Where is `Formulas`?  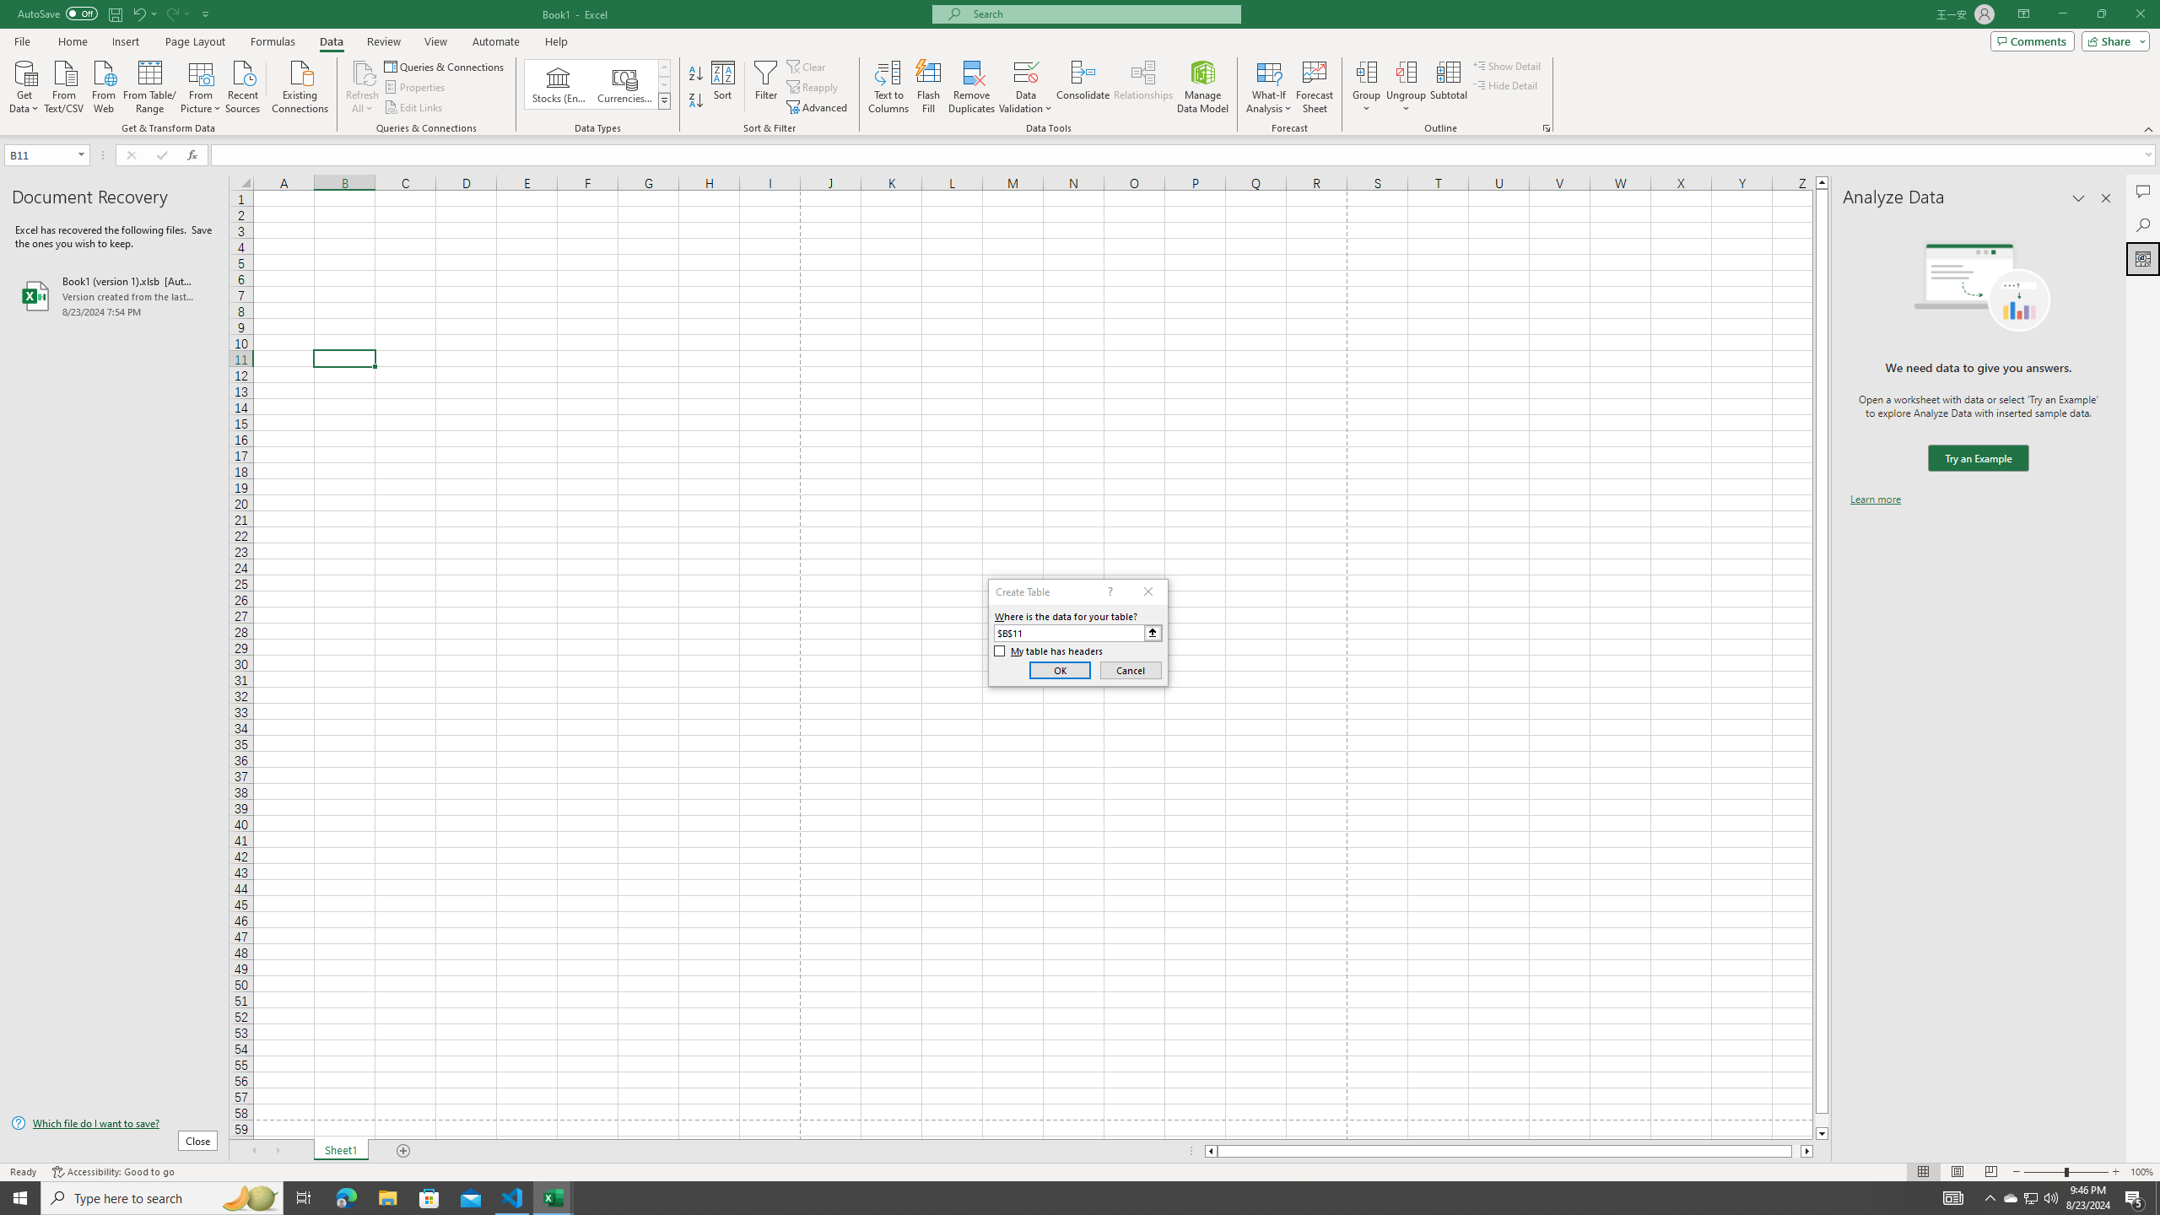
Formulas is located at coordinates (274, 41).